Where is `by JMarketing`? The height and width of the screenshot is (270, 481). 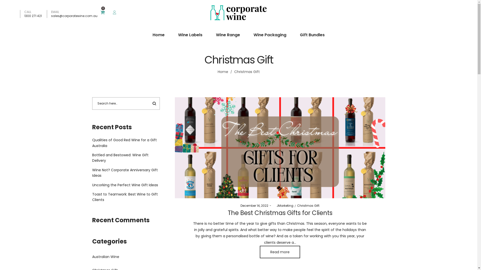
by JMarketing is located at coordinates (283, 205).